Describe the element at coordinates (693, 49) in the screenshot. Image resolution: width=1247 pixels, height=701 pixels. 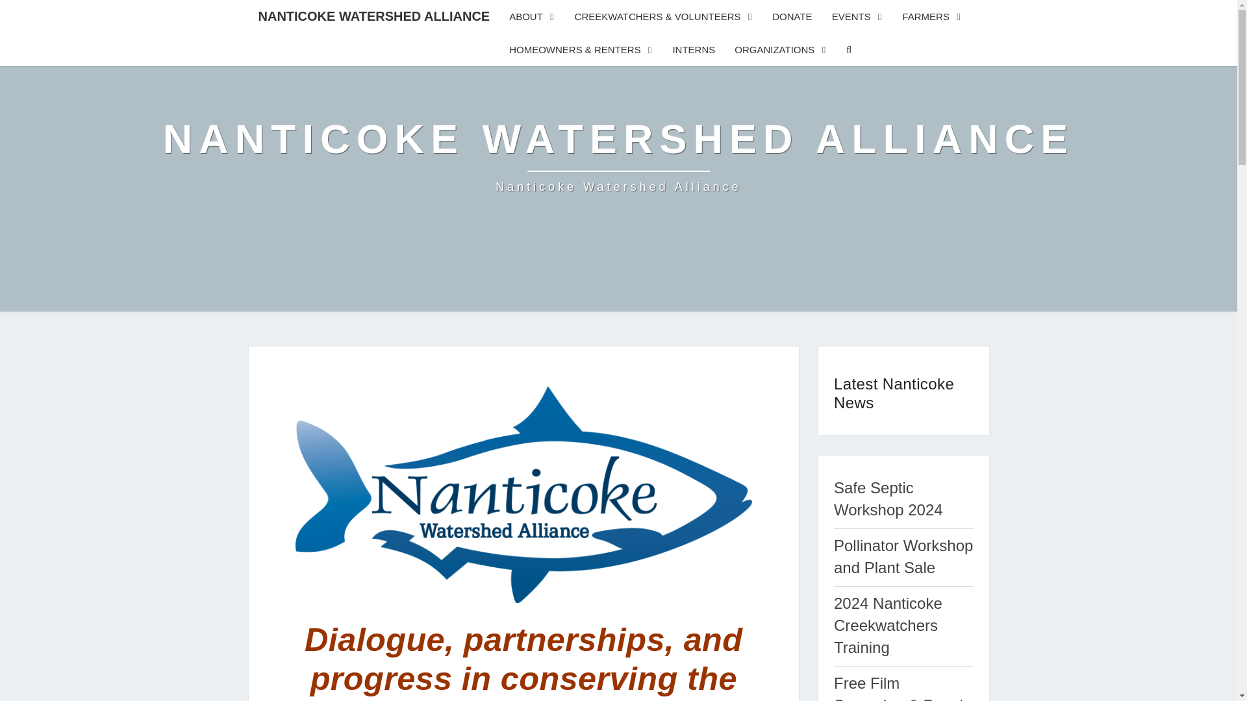
I see `INTERNS` at that location.